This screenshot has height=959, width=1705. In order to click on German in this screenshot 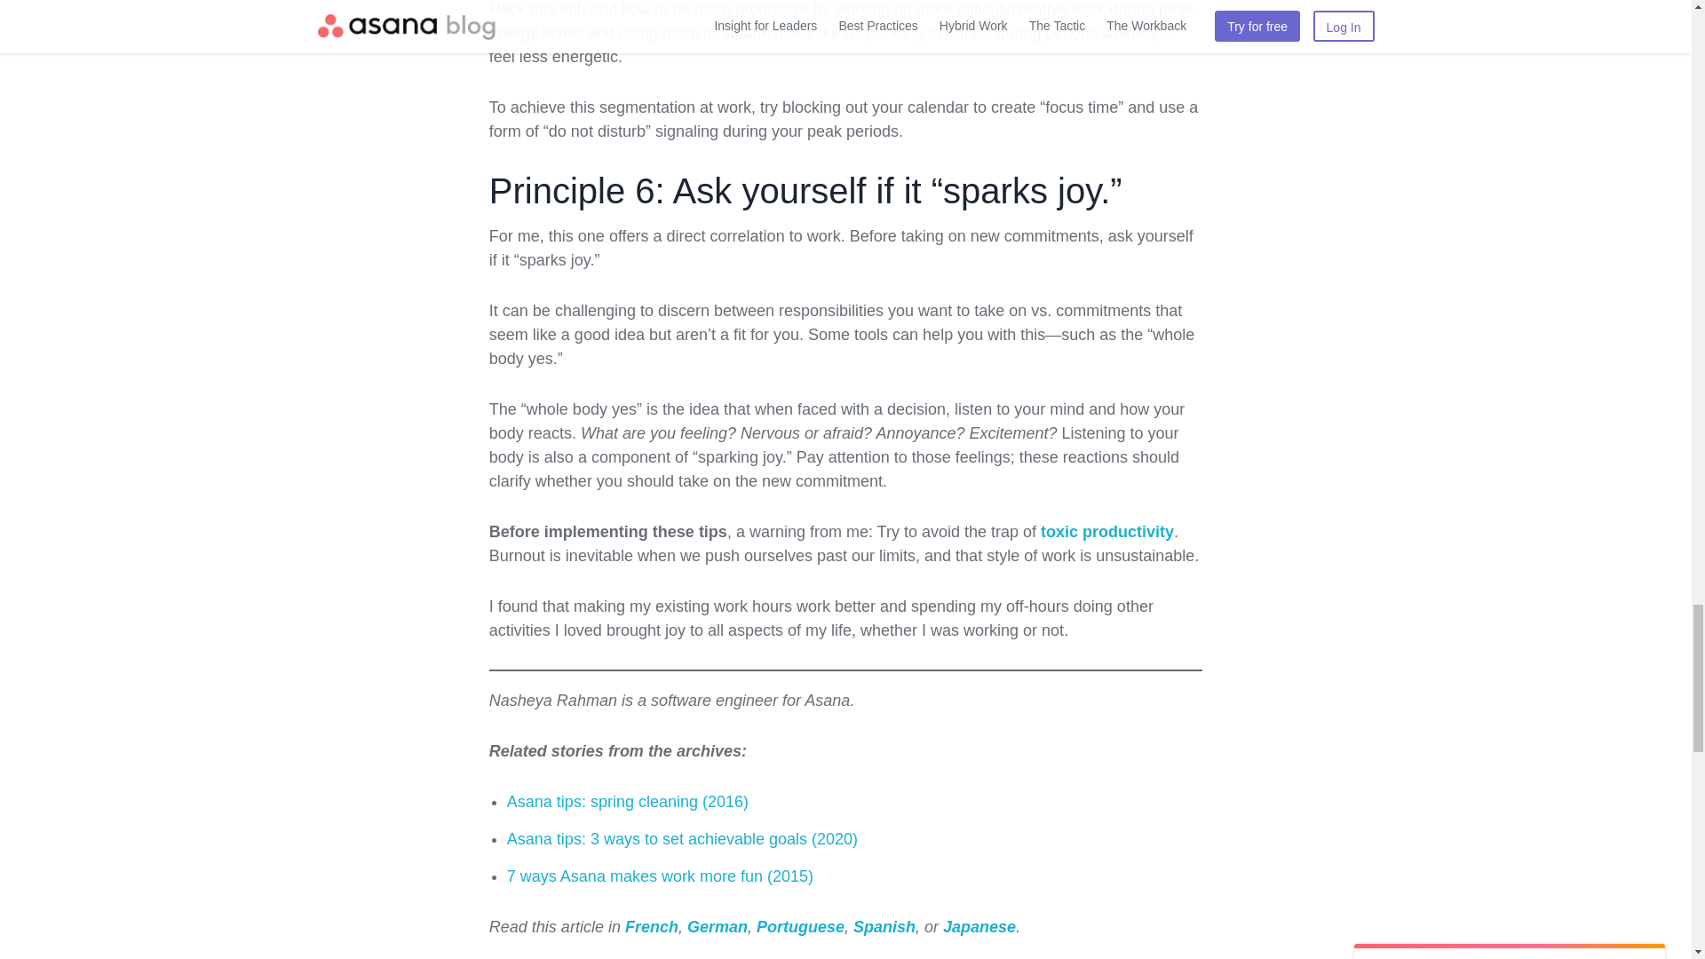, I will do `click(718, 927)`.